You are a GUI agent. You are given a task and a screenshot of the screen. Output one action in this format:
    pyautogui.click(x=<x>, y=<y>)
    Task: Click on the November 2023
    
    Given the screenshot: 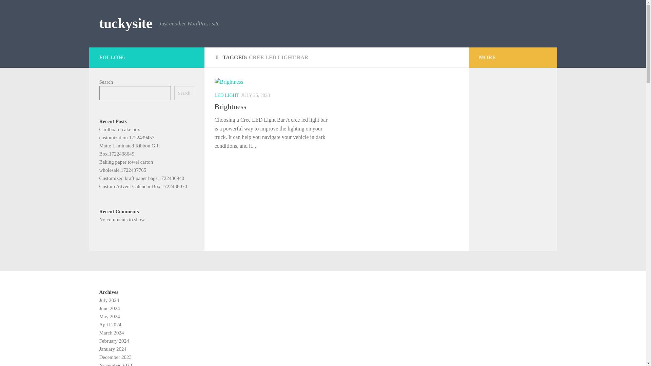 What is the action you would take?
    pyautogui.click(x=115, y=364)
    